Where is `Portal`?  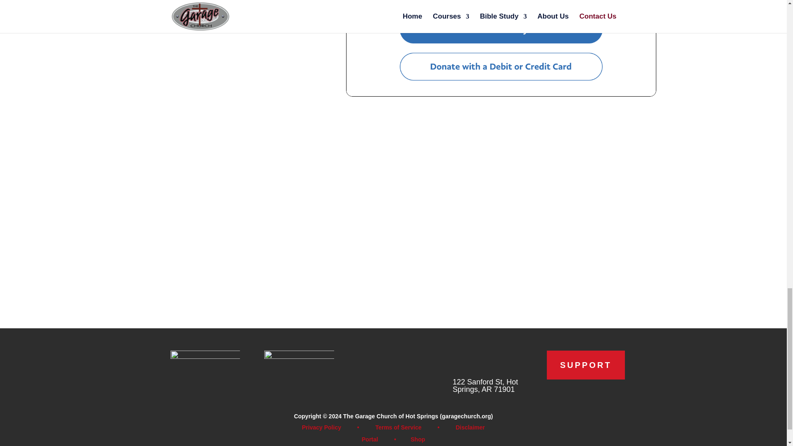
Portal is located at coordinates (370, 439).